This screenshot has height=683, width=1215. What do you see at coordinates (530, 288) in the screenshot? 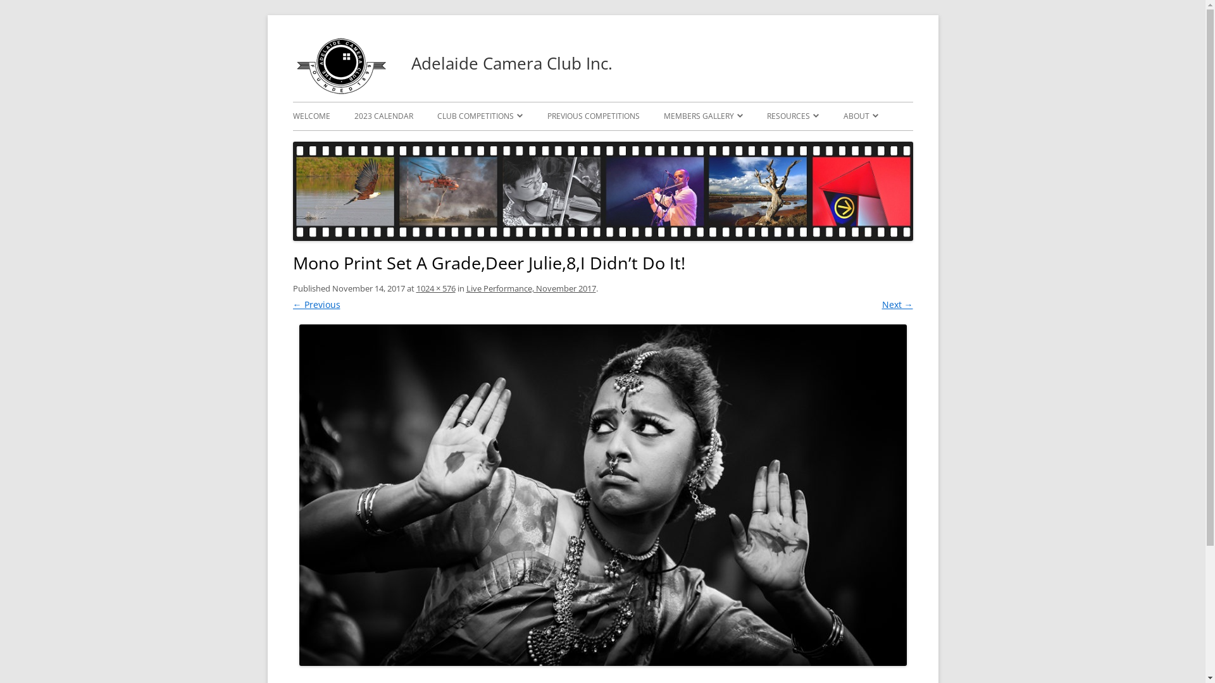
I see `Live Performance, November 2017` at bounding box center [530, 288].